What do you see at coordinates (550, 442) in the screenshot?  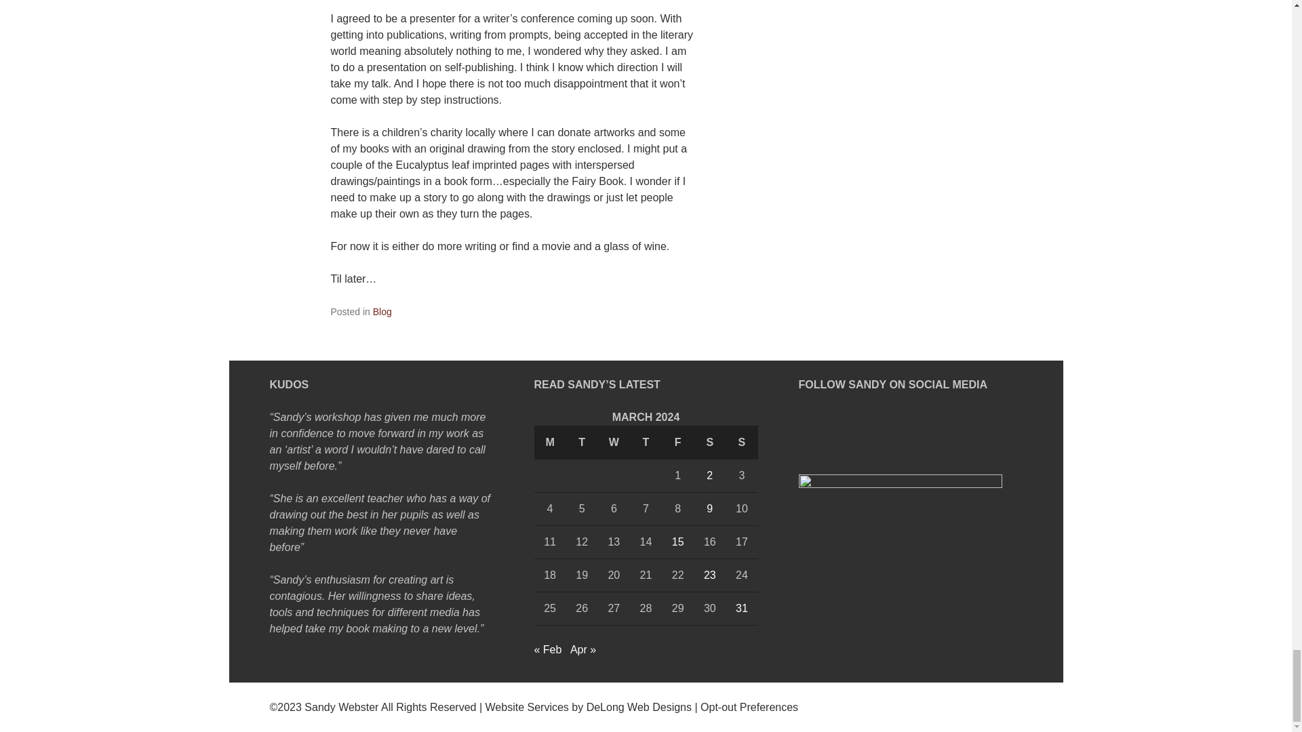 I see `Monday` at bounding box center [550, 442].